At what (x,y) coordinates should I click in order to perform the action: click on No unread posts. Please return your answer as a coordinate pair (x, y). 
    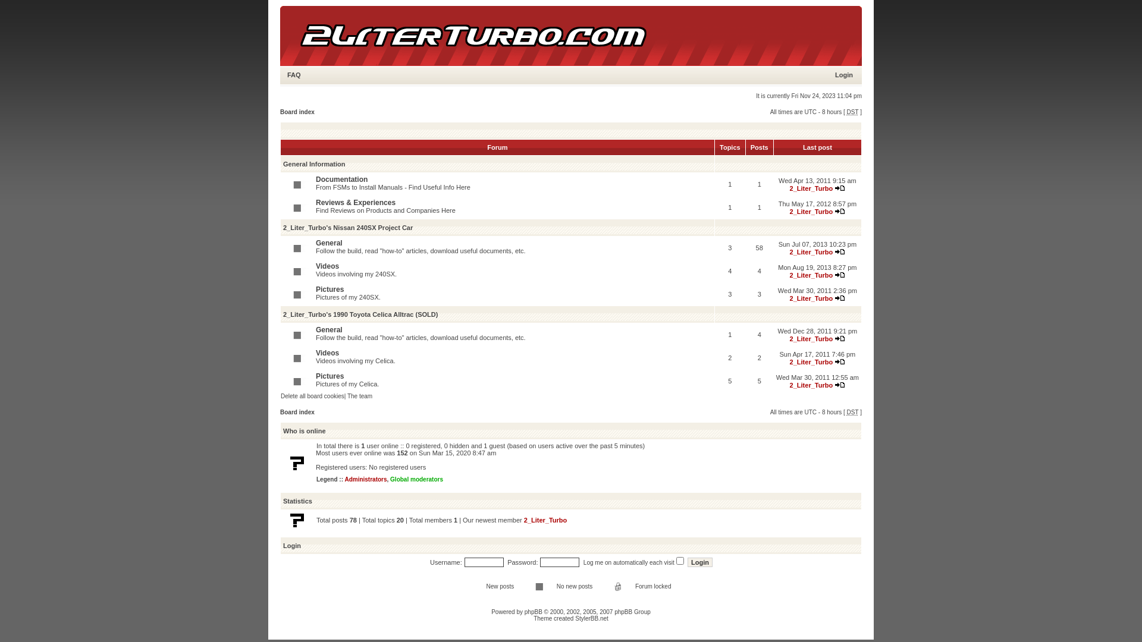
    Looking at the image, I should click on (539, 586).